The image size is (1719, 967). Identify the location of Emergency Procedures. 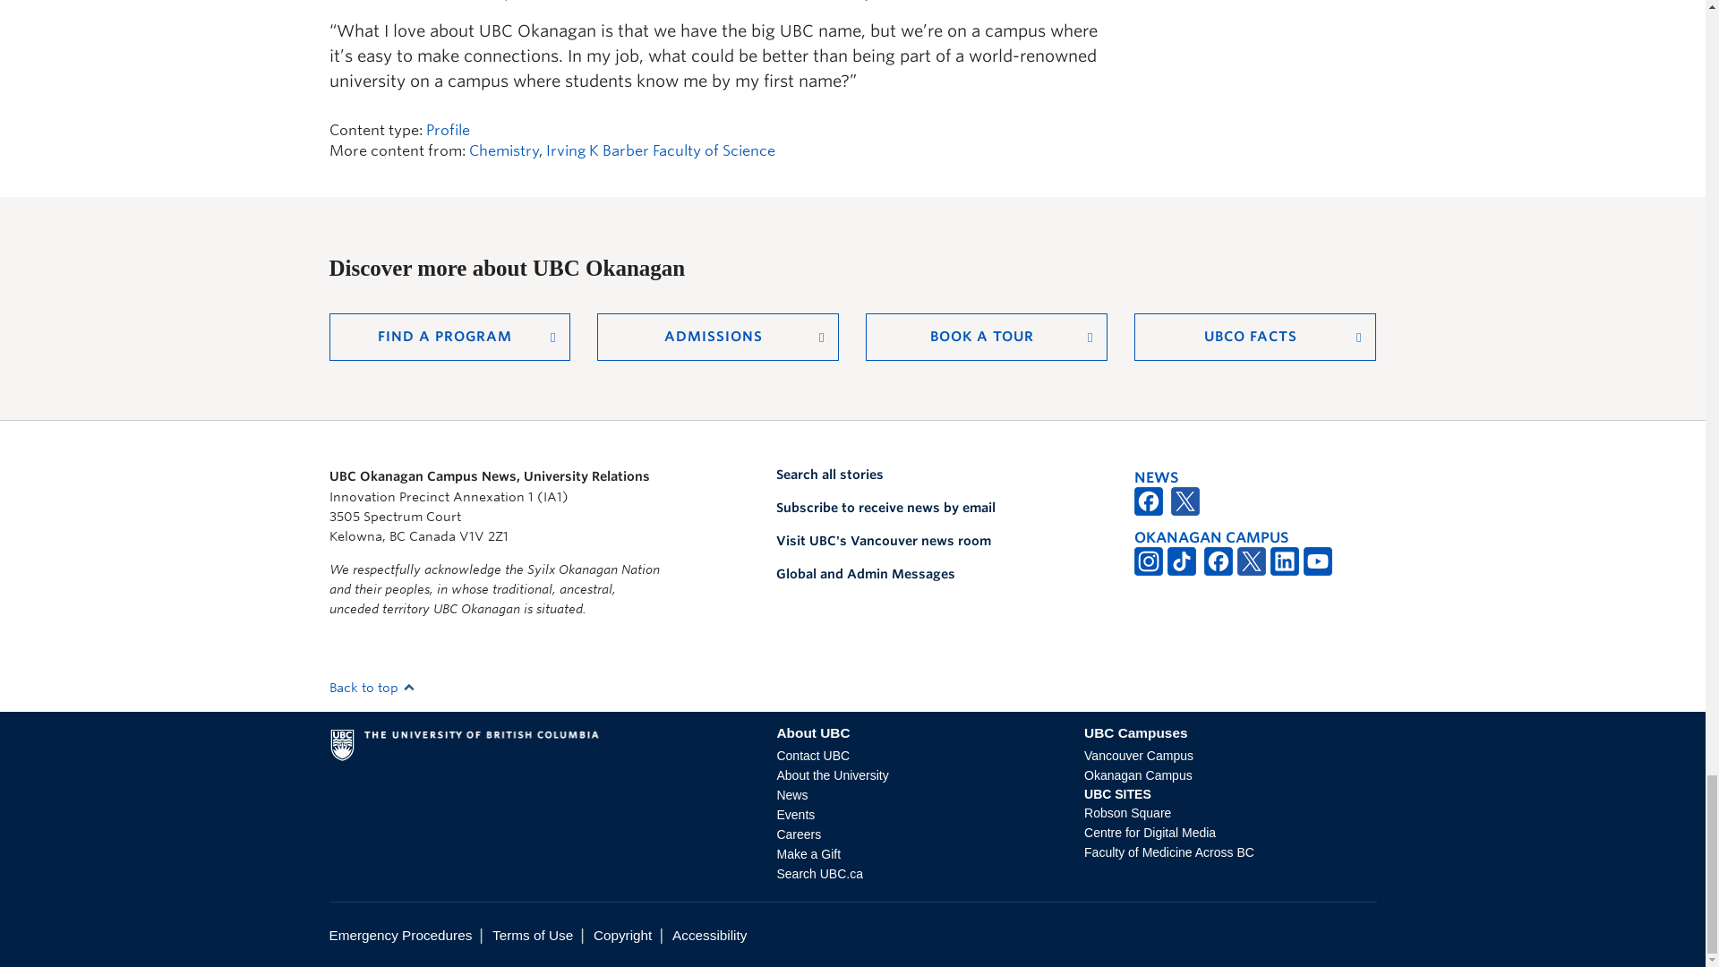
(401, 935).